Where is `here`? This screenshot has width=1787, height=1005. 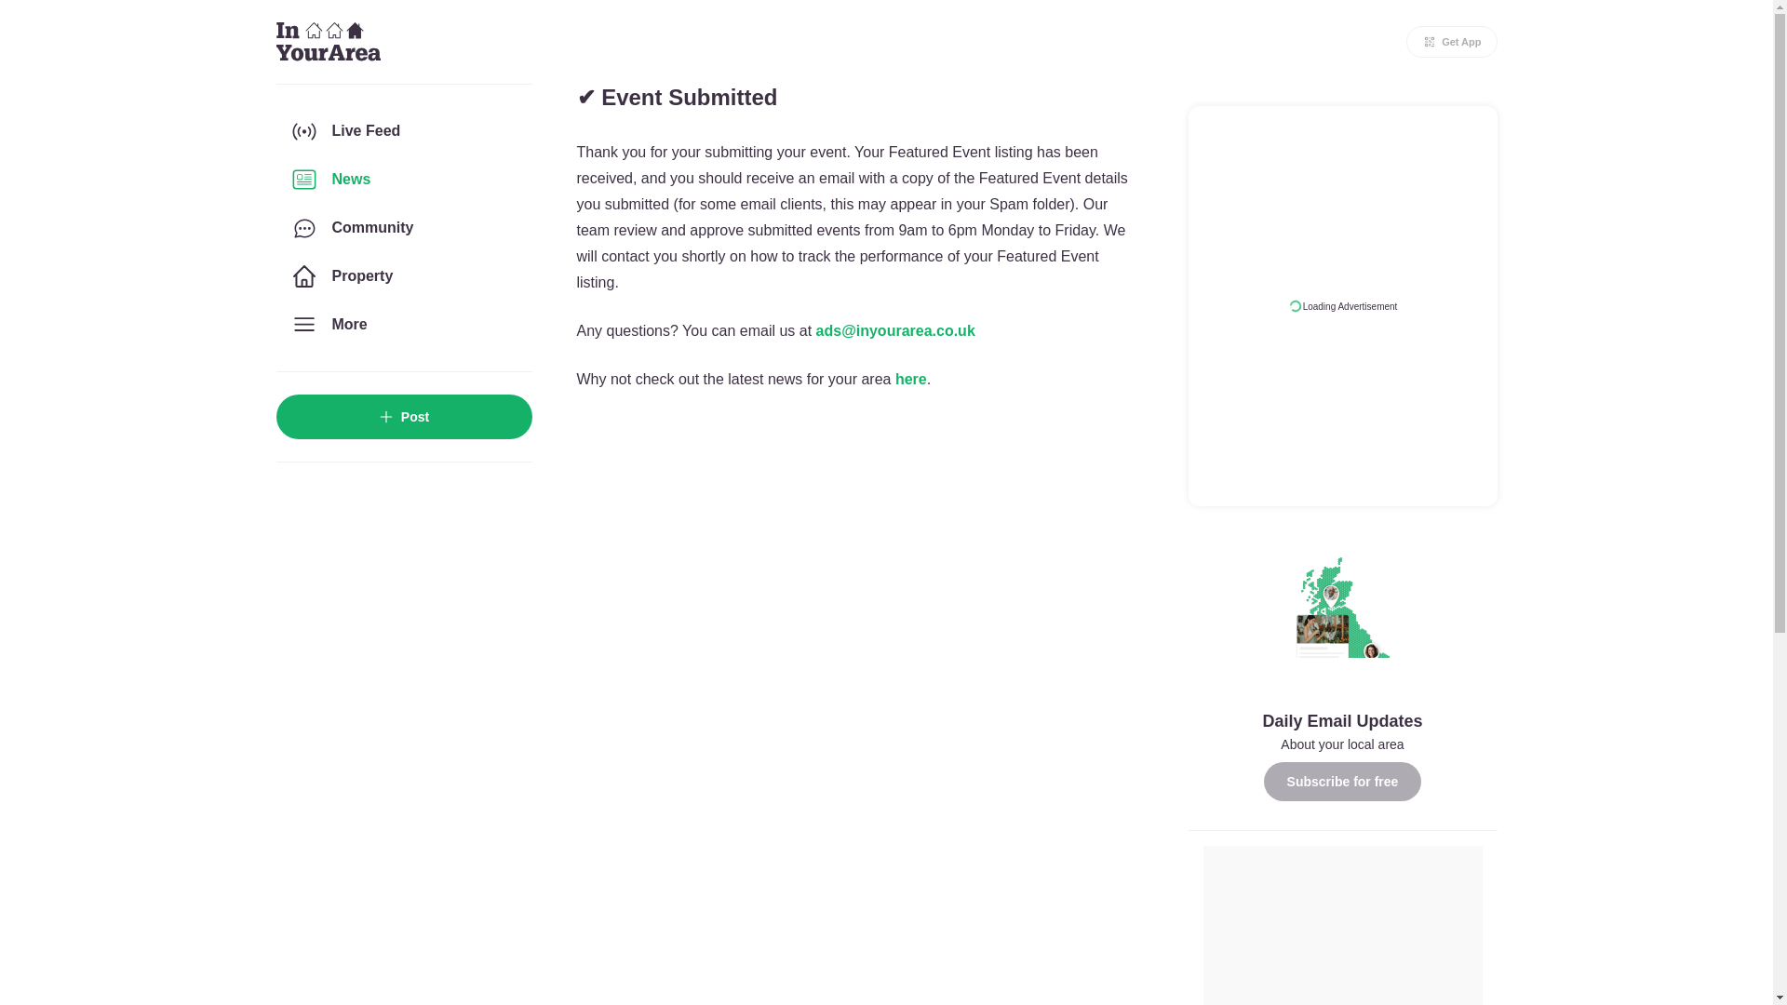 here is located at coordinates (910, 378).